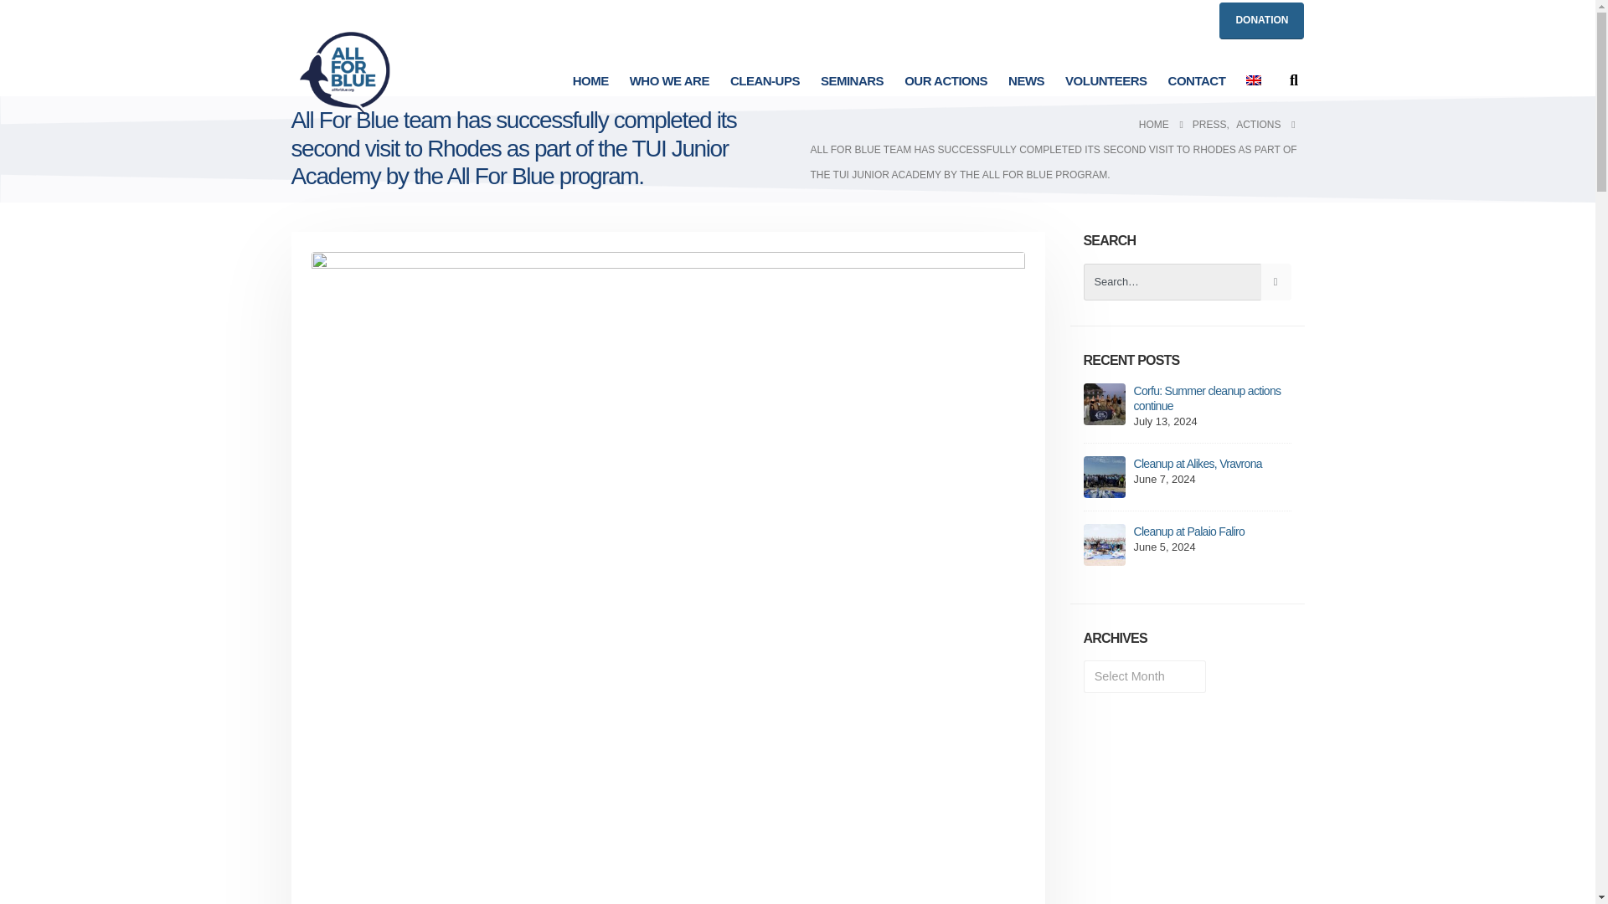 This screenshot has height=904, width=1608. What do you see at coordinates (1197, 80) in the screenshot?
I see `CONTACT` at bounding box center [1197, 80].